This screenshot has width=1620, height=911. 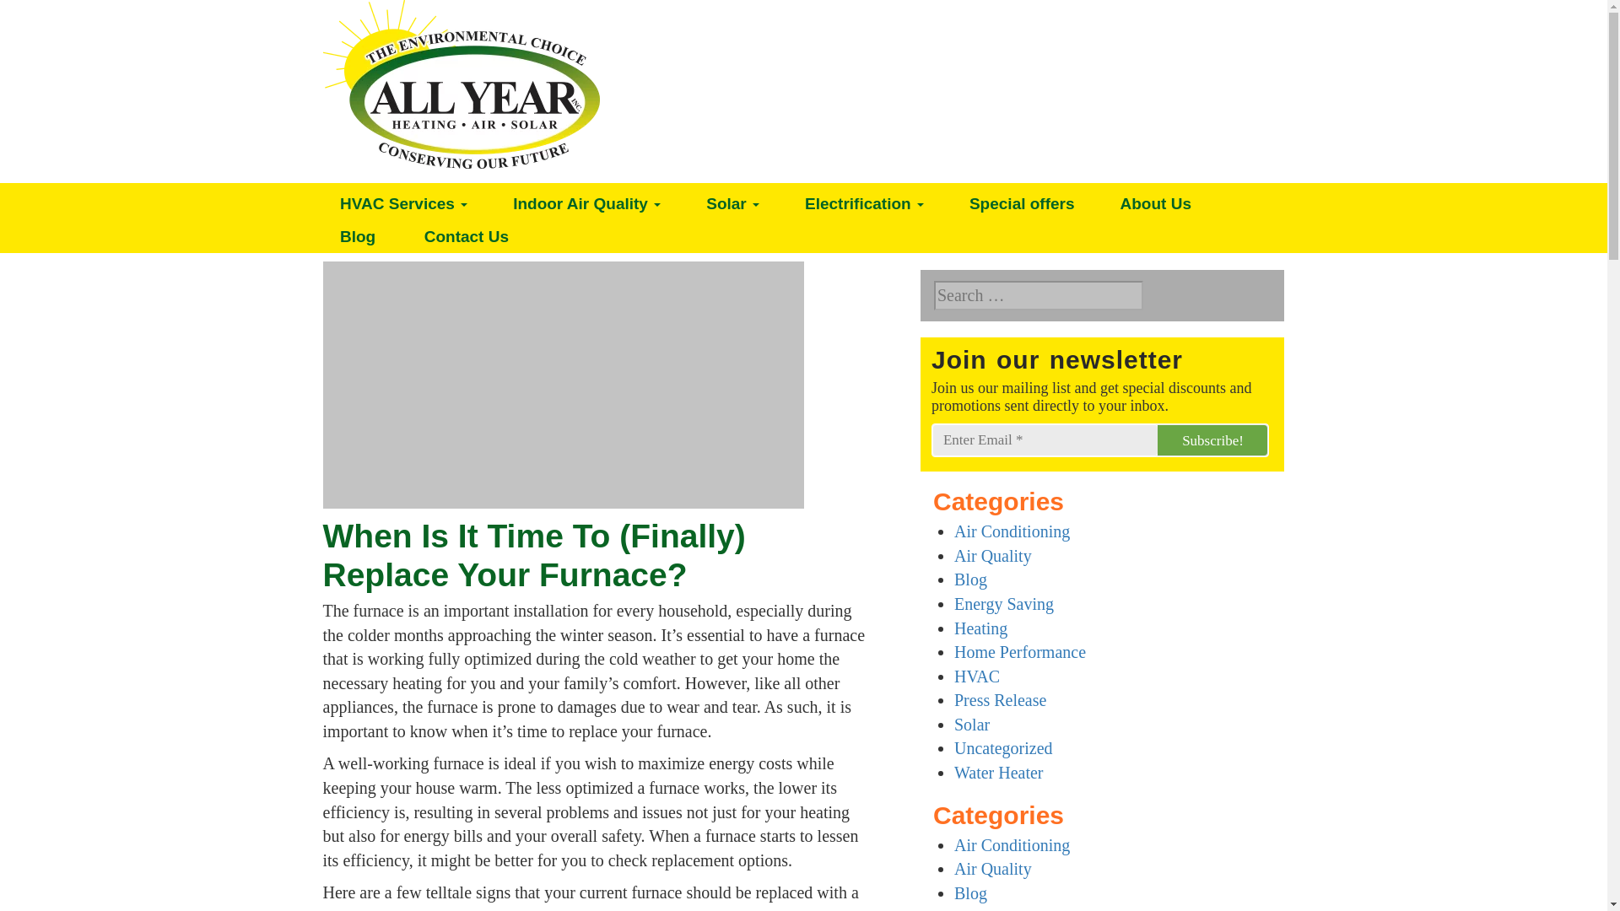 I want to click on Subscribe!, so click(x=1212, y=440).